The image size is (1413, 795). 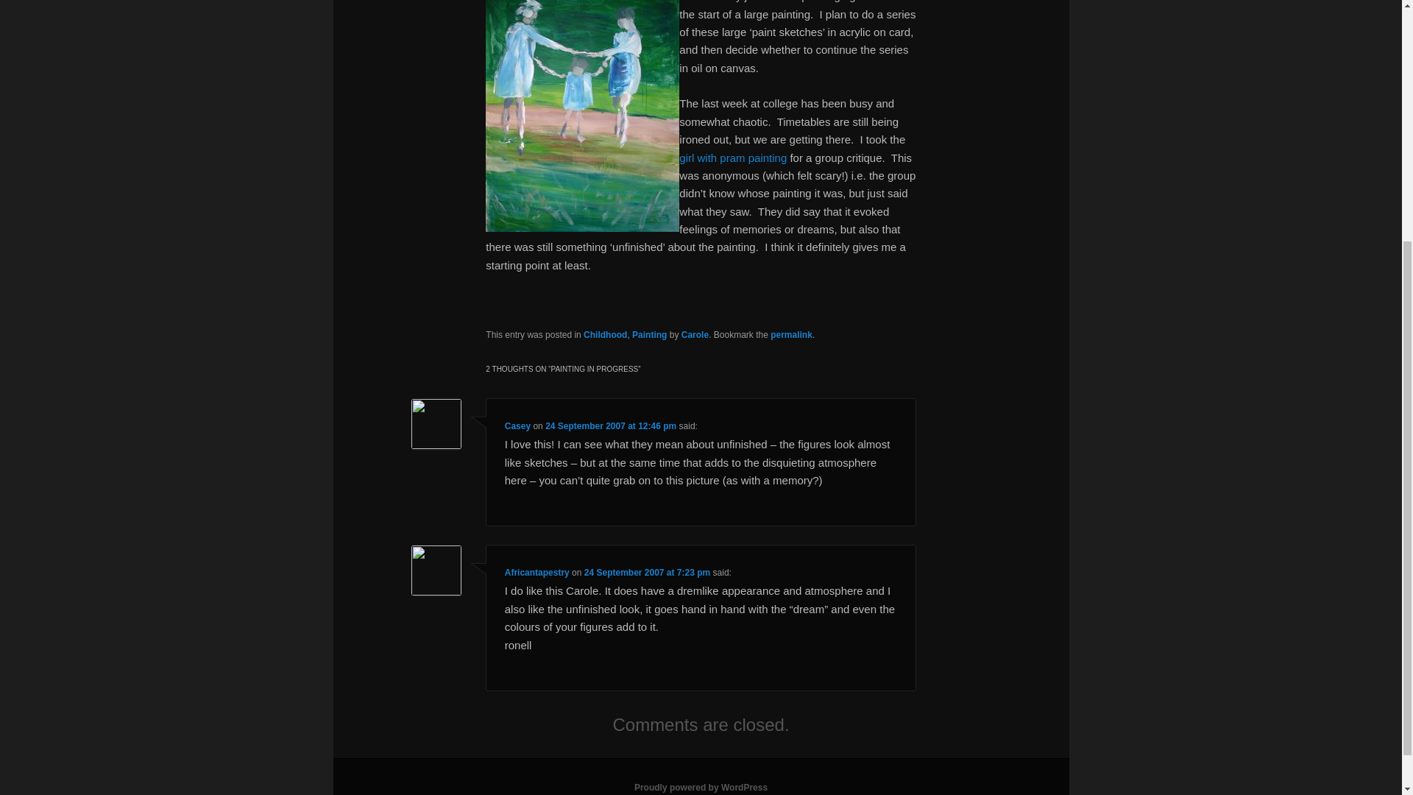 What do you see at coordinates (649, 335) in the screenshot?
I see `Painting` at bounding box center [649, 335].